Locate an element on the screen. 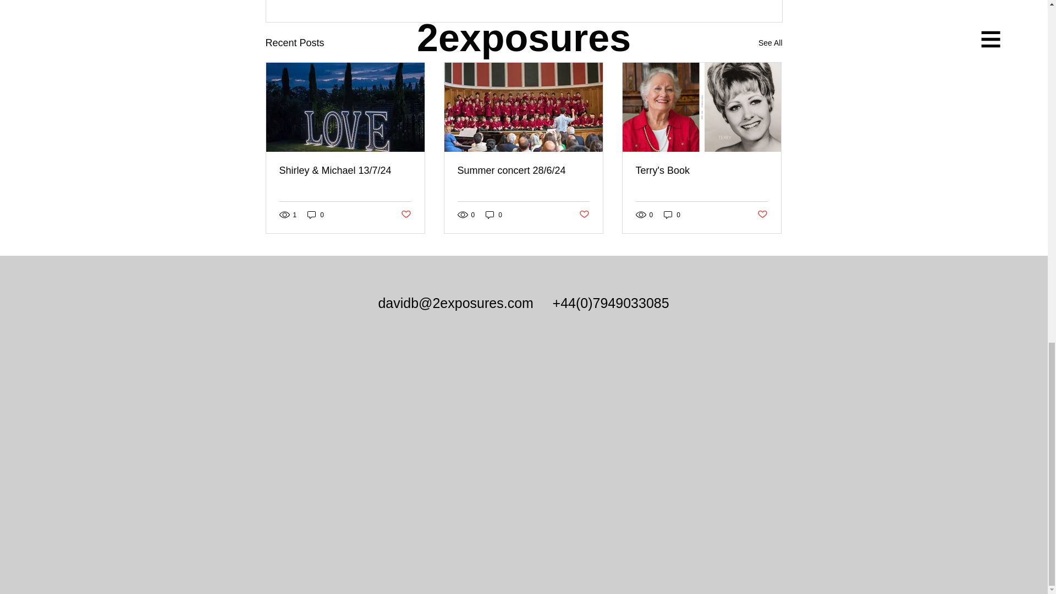 This screenshot has height=594, width=1056. See All is located at coordinates (770, 43).